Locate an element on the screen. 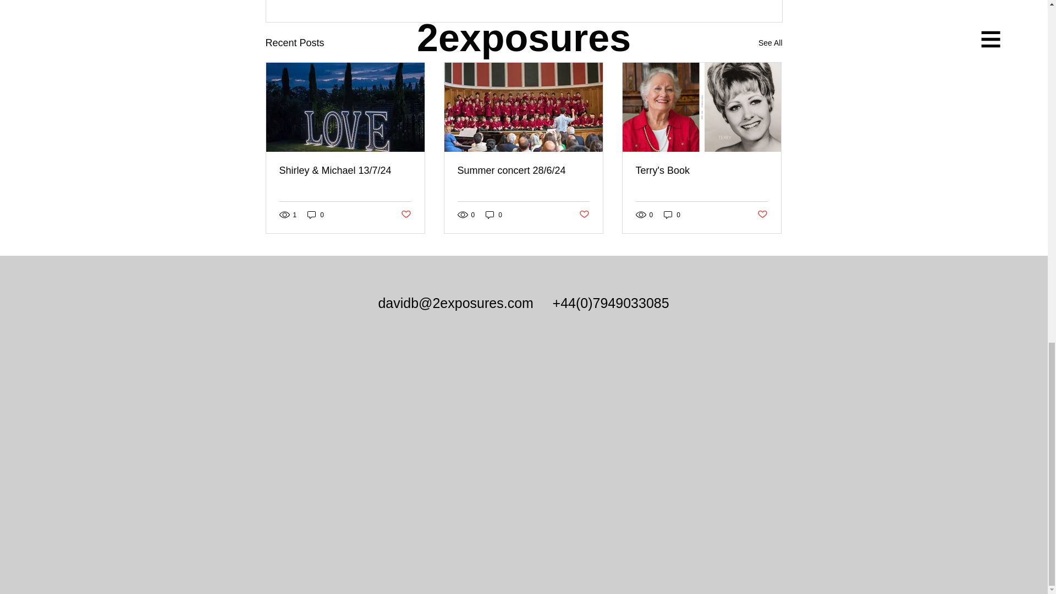 This screenshot has height=594, width=1056. See All is located at coordinates (770, 43).